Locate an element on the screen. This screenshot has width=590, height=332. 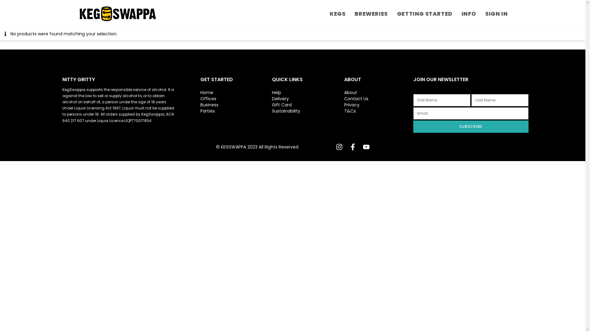
Help is located at coordinates (308, 93).